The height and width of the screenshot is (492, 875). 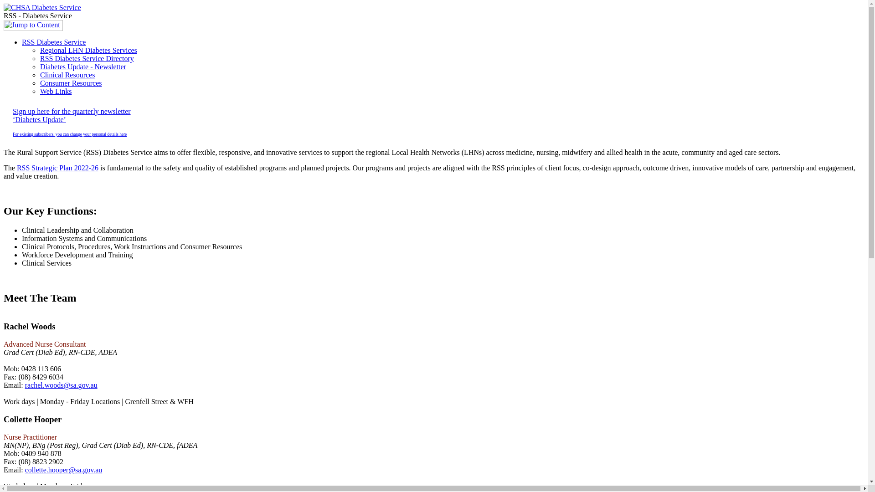 What do you see at coordinates (88, 50) in the screenshot?
I see `Regional LHN Diabetes Services` at bounding box center [88, 50].